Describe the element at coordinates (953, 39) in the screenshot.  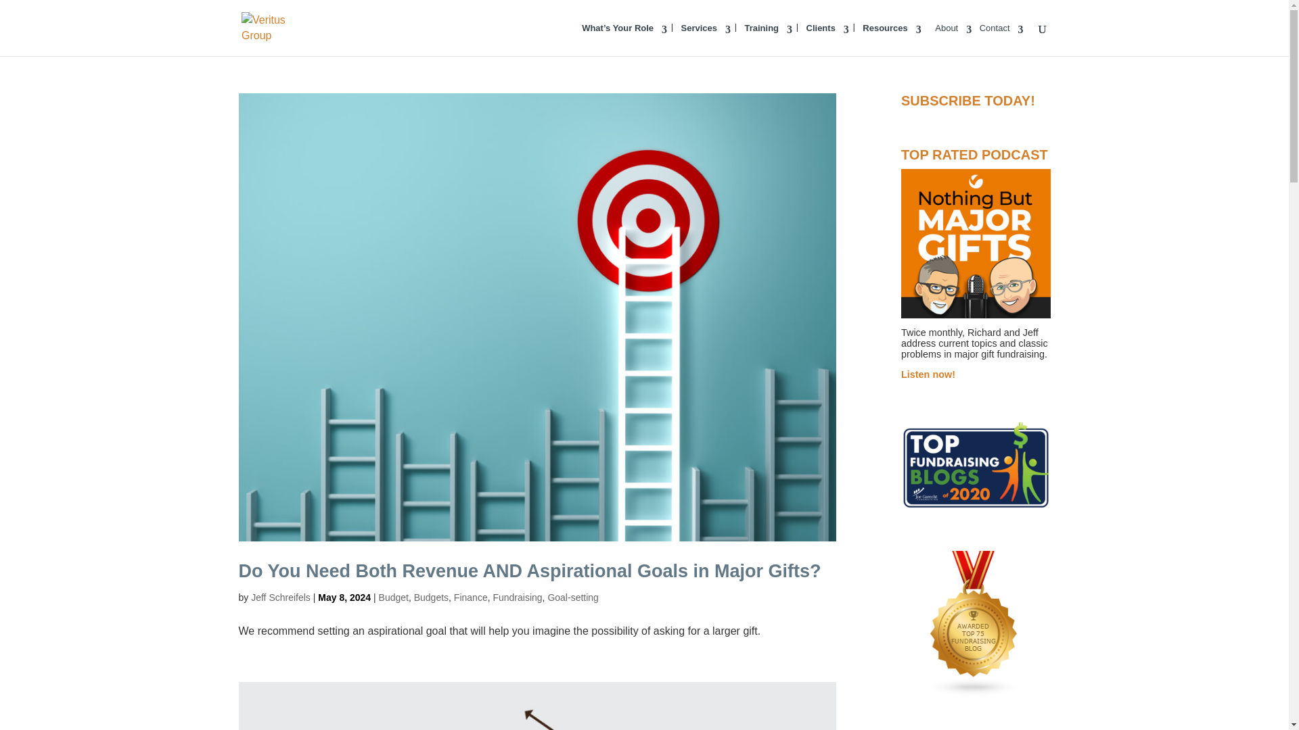
I see `About` at that location.